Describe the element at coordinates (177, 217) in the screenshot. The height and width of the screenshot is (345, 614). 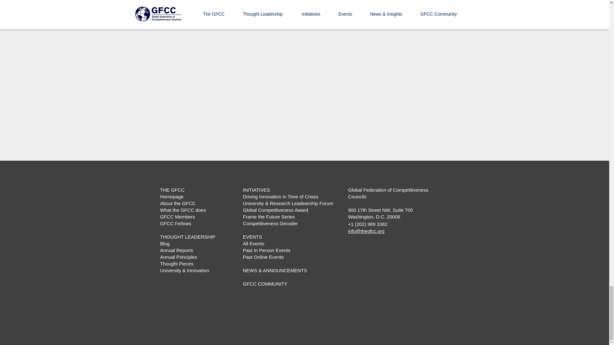
I see `GFCC Members` at that location.